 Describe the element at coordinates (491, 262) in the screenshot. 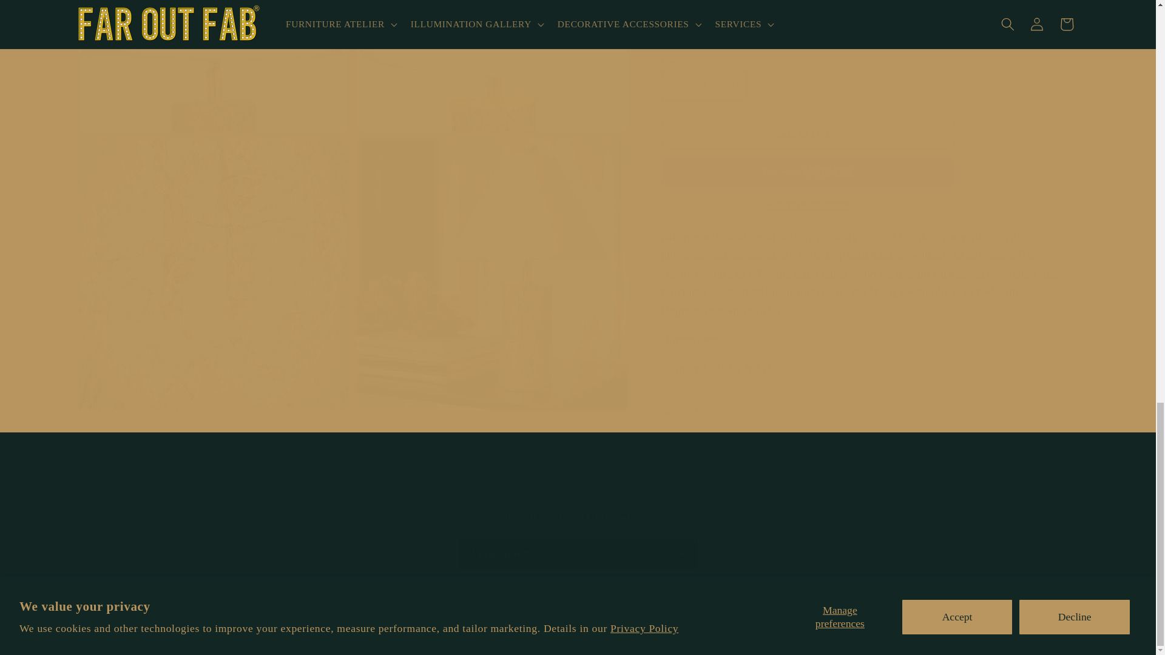

I see `Open media 4 in modal` at that location.